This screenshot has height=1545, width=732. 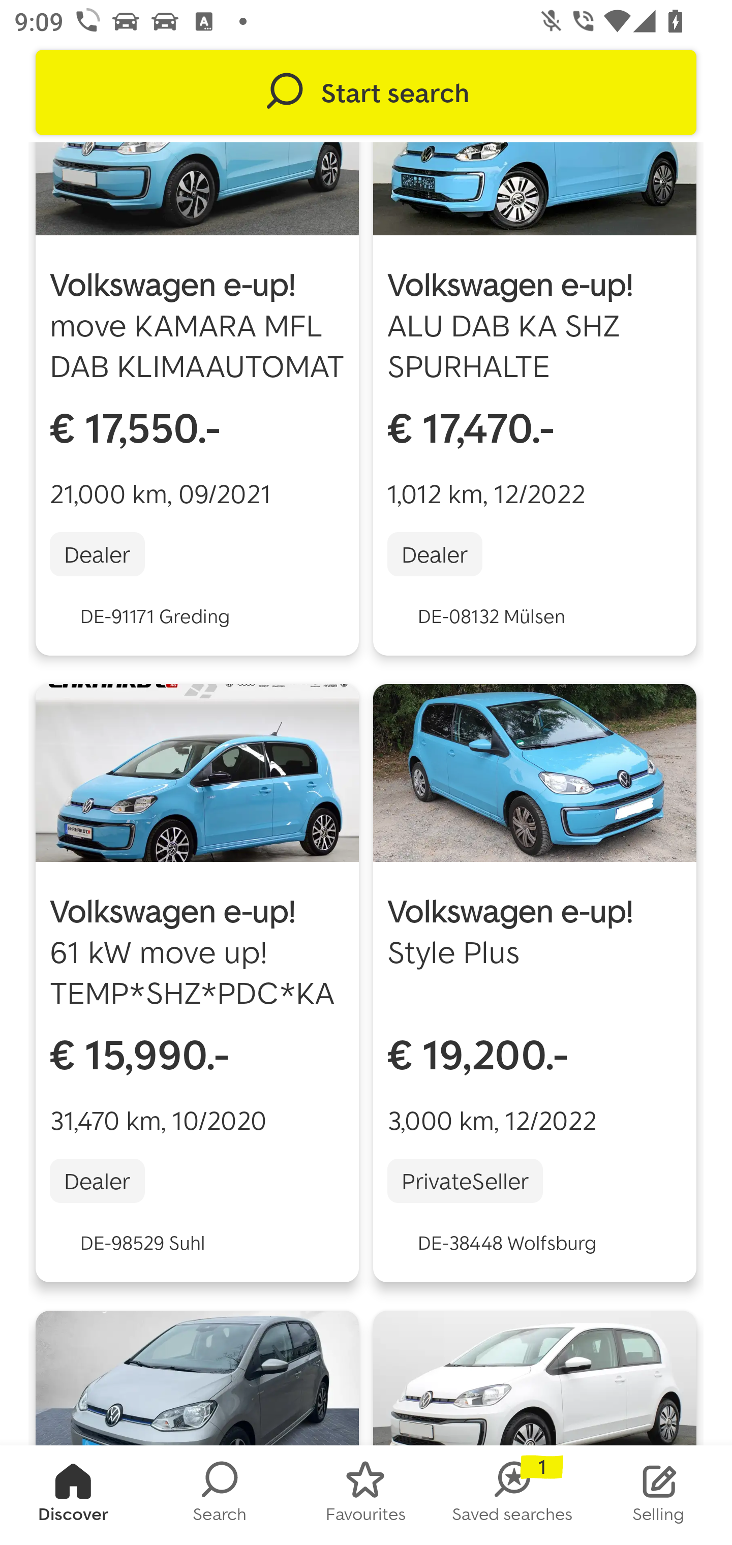 I want to click on HOMESCREEN Discover, so click(x=73, y=1495).